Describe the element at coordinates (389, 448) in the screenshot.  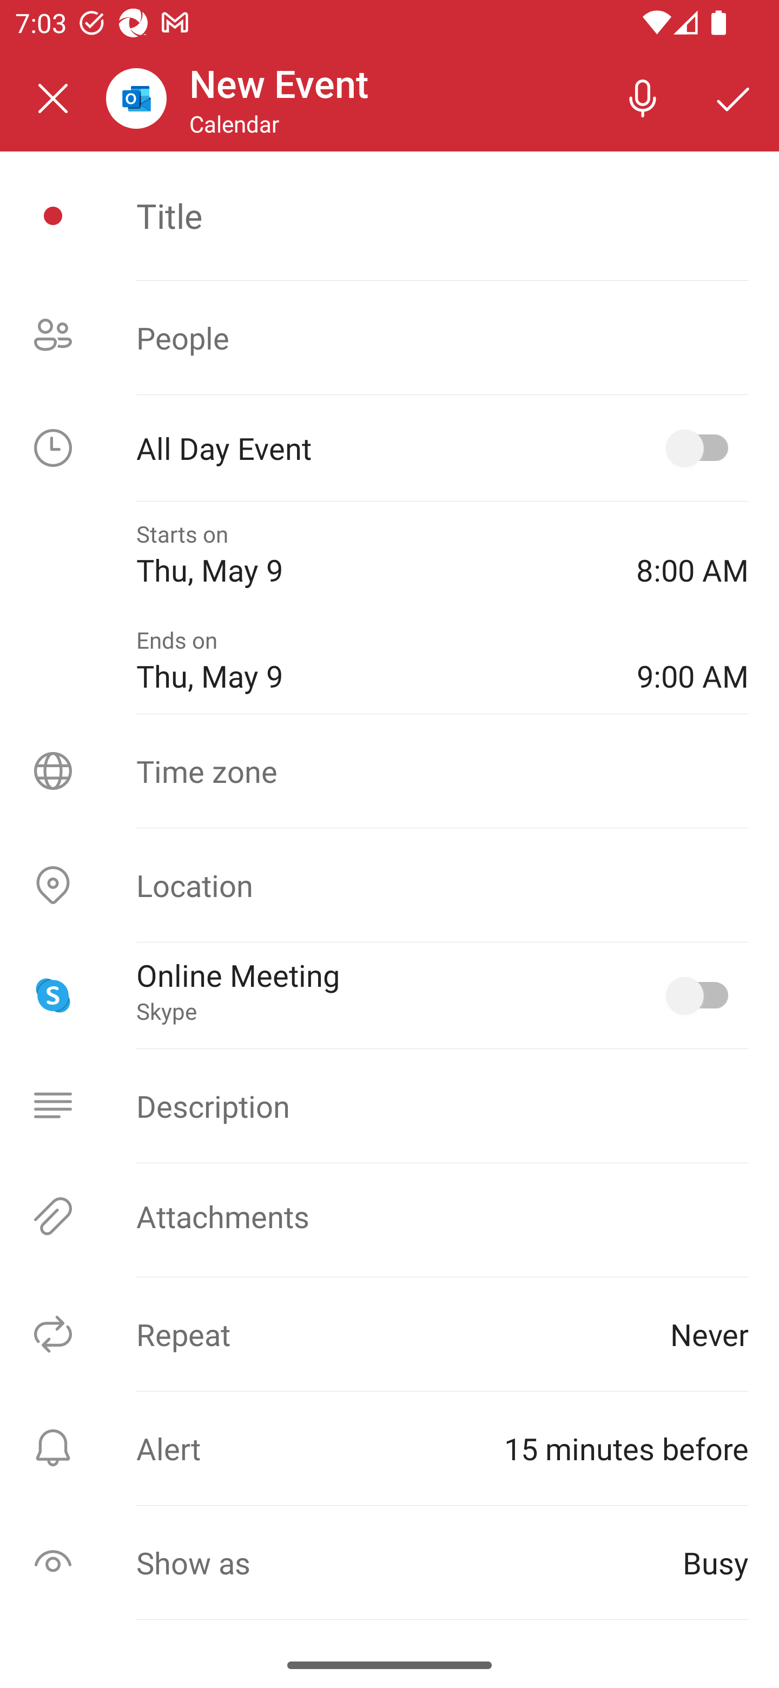
I see `All Day Event` at that location.